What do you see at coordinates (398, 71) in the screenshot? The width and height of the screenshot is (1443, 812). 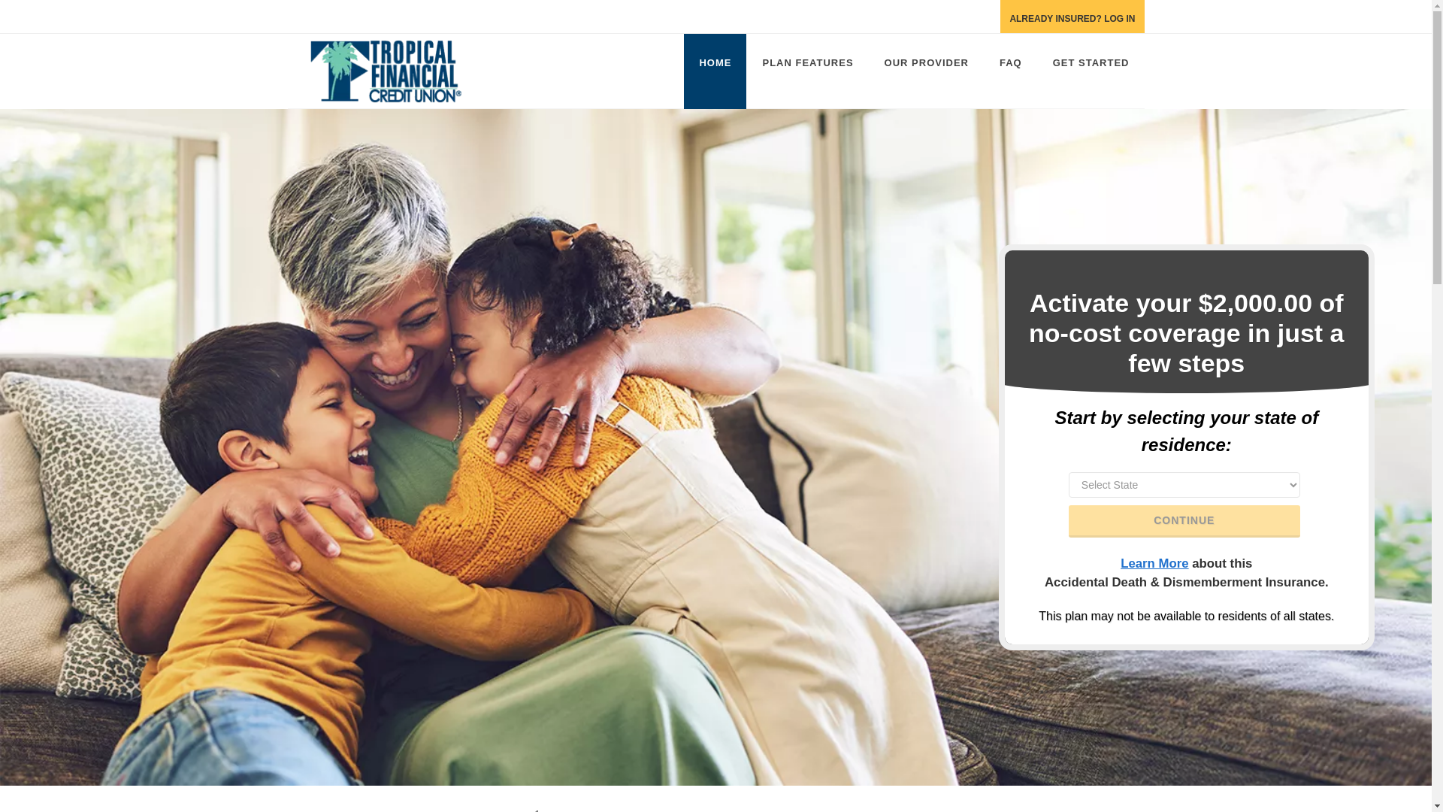 I see `Current MicroSite` at bounding box center [398, 71].